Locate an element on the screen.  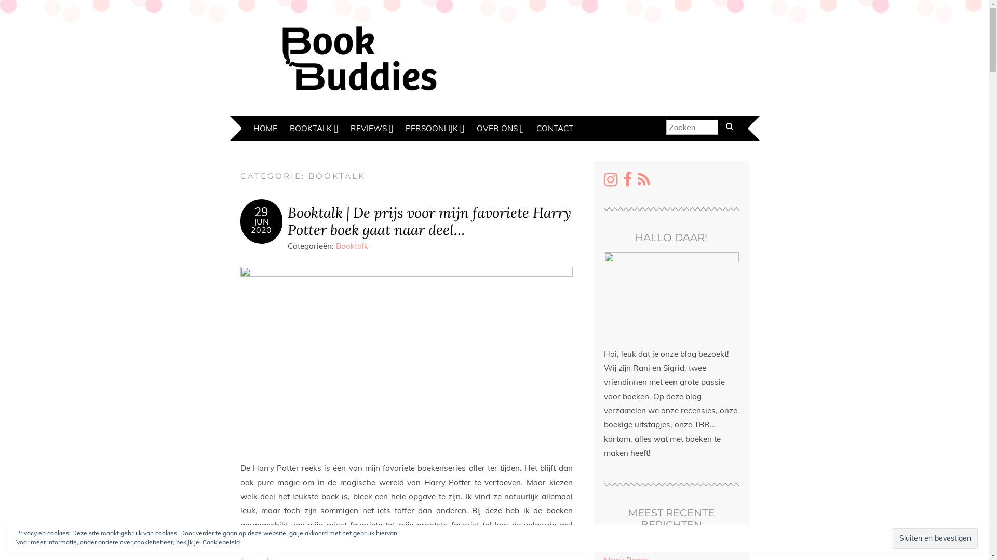
BOOKTALK is located at coordinates (314, 129).